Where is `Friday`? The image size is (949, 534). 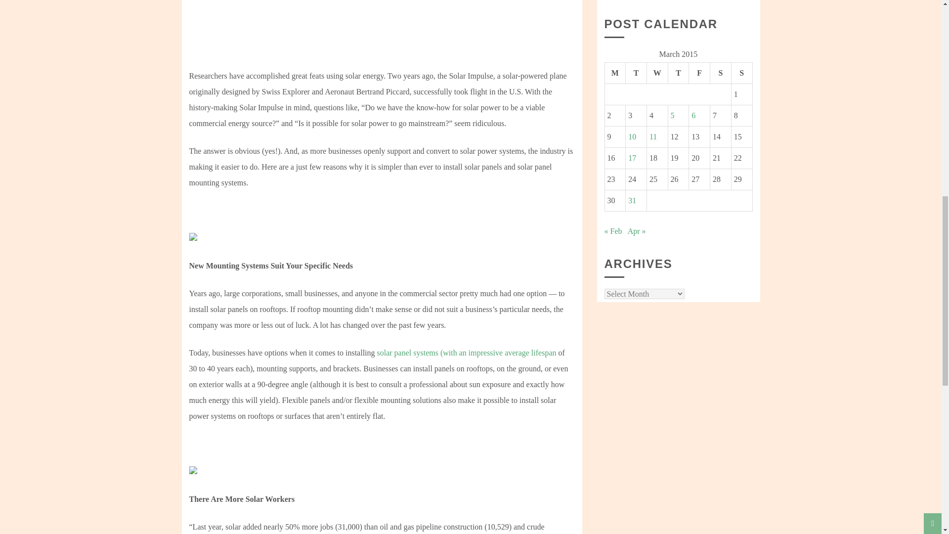 Friday is located at coordinates (699, 73).